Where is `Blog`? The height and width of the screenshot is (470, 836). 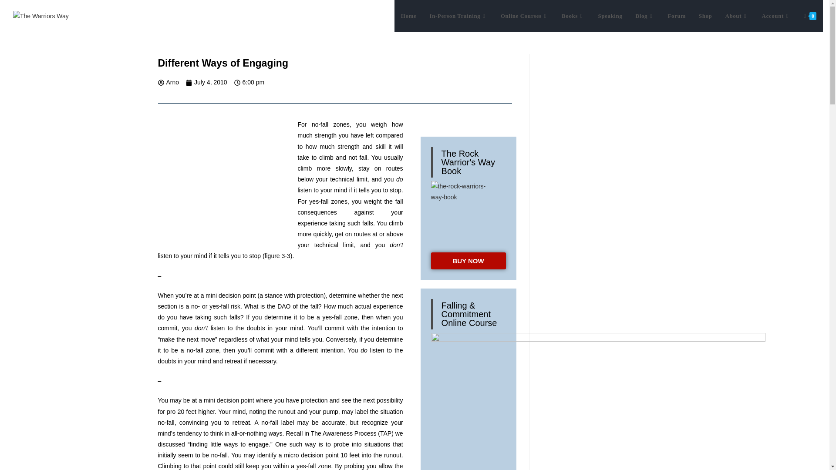
Blog is located at coordinates (644, 16).